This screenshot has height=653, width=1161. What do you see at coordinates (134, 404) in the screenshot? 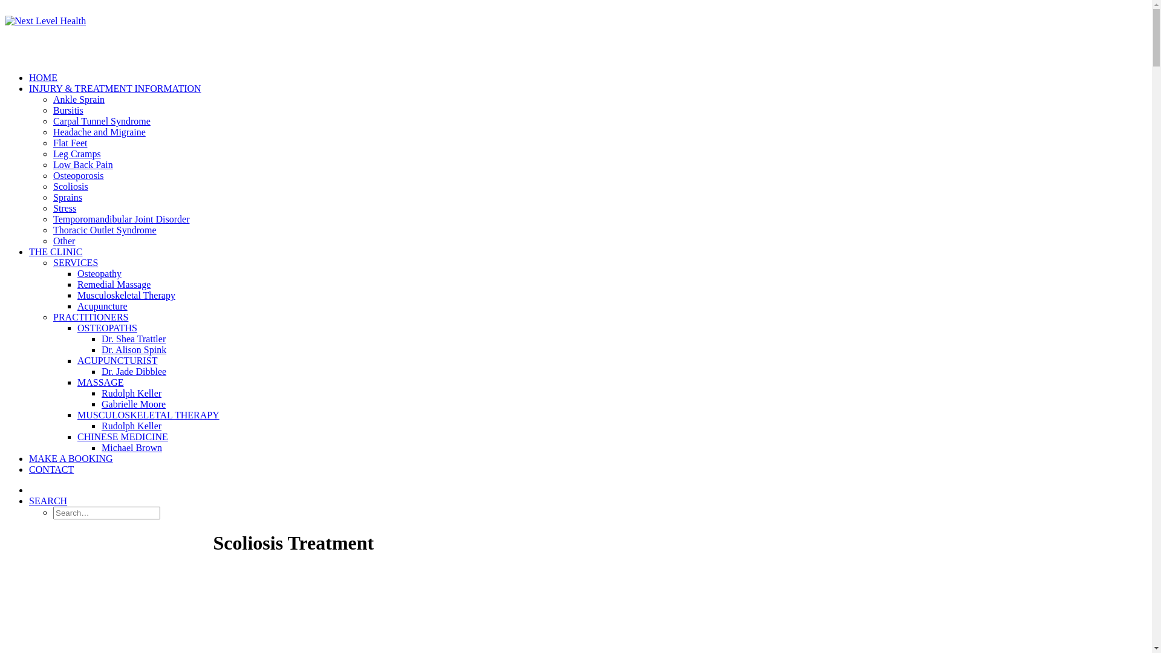
I see `Gabrielle Moore` at bounding box center [134, 404].